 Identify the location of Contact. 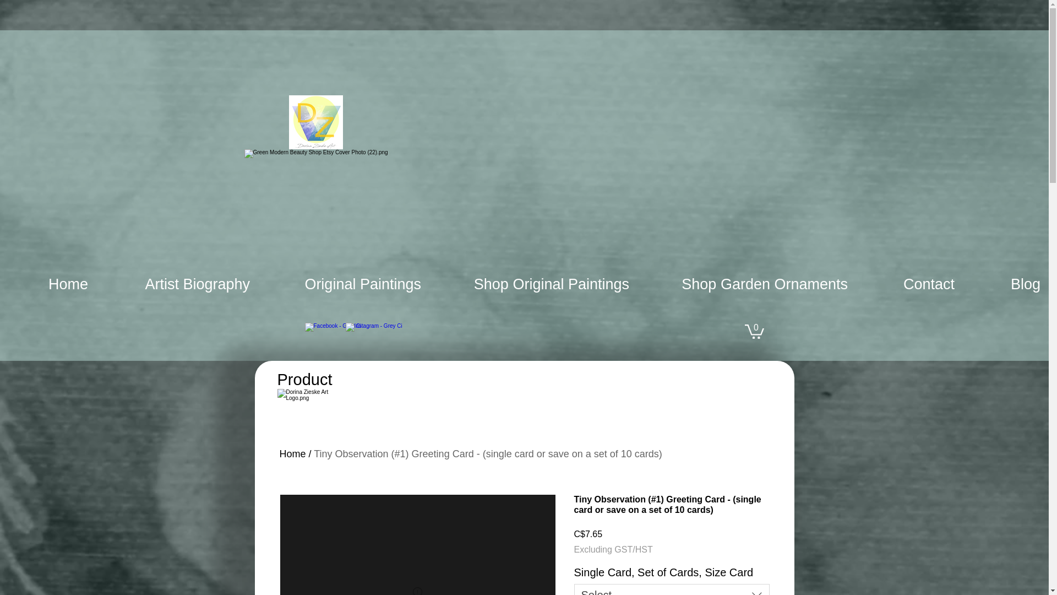
(909, 284).